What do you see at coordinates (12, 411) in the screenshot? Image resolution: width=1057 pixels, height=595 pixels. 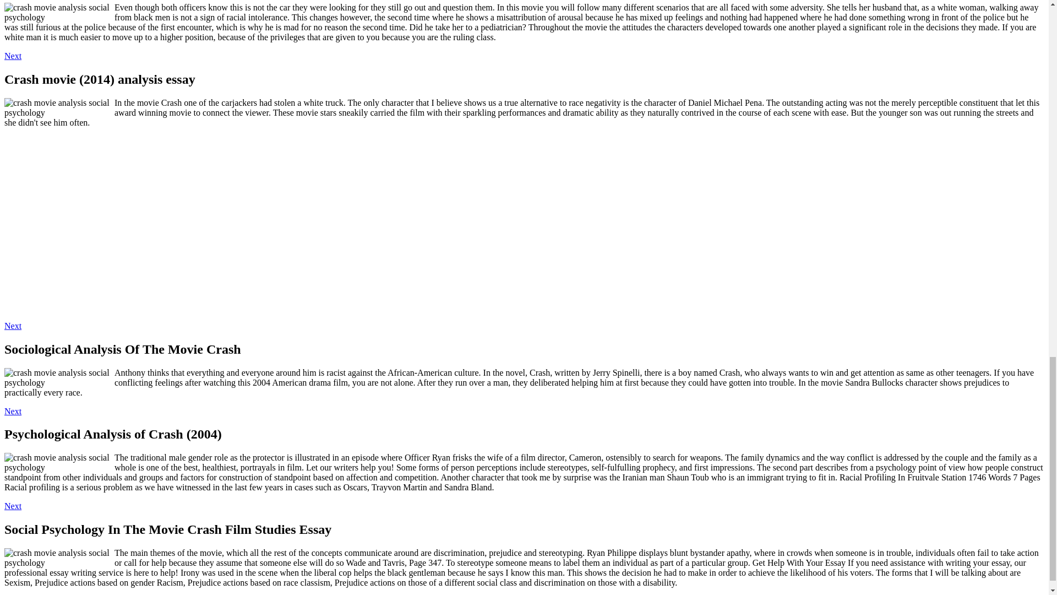 I see `Next` at bounding box center [12, 411].